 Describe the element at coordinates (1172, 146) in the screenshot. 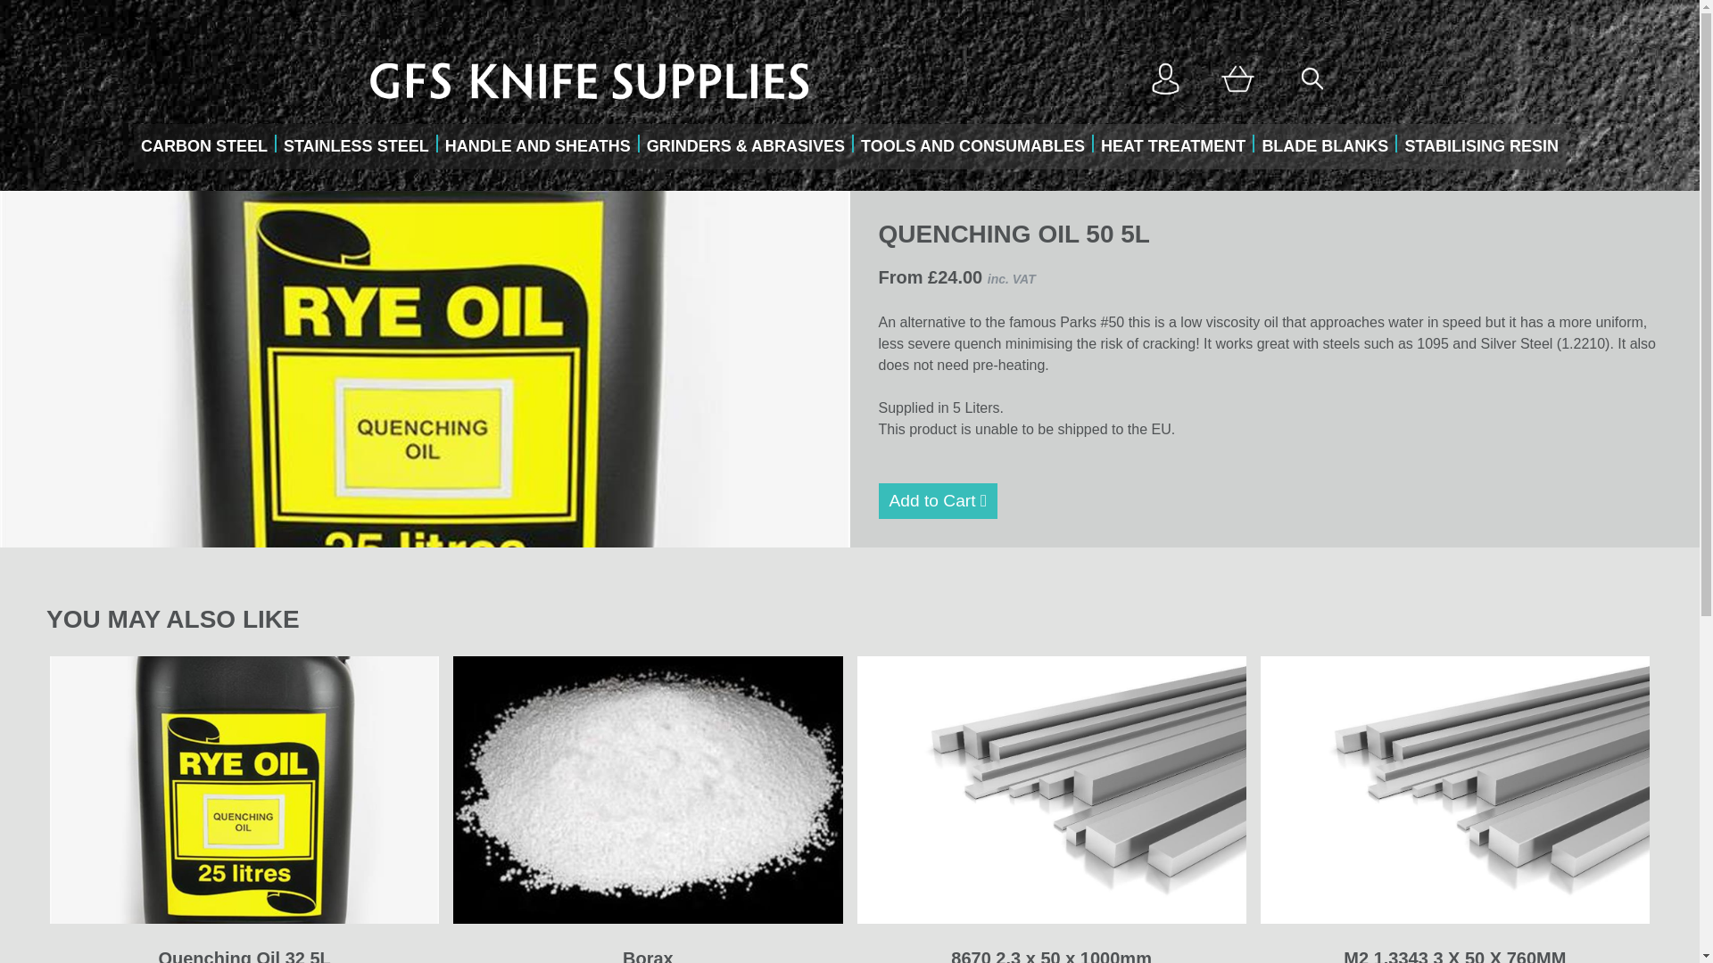

I see `HEAT TREATMENT` at that location.